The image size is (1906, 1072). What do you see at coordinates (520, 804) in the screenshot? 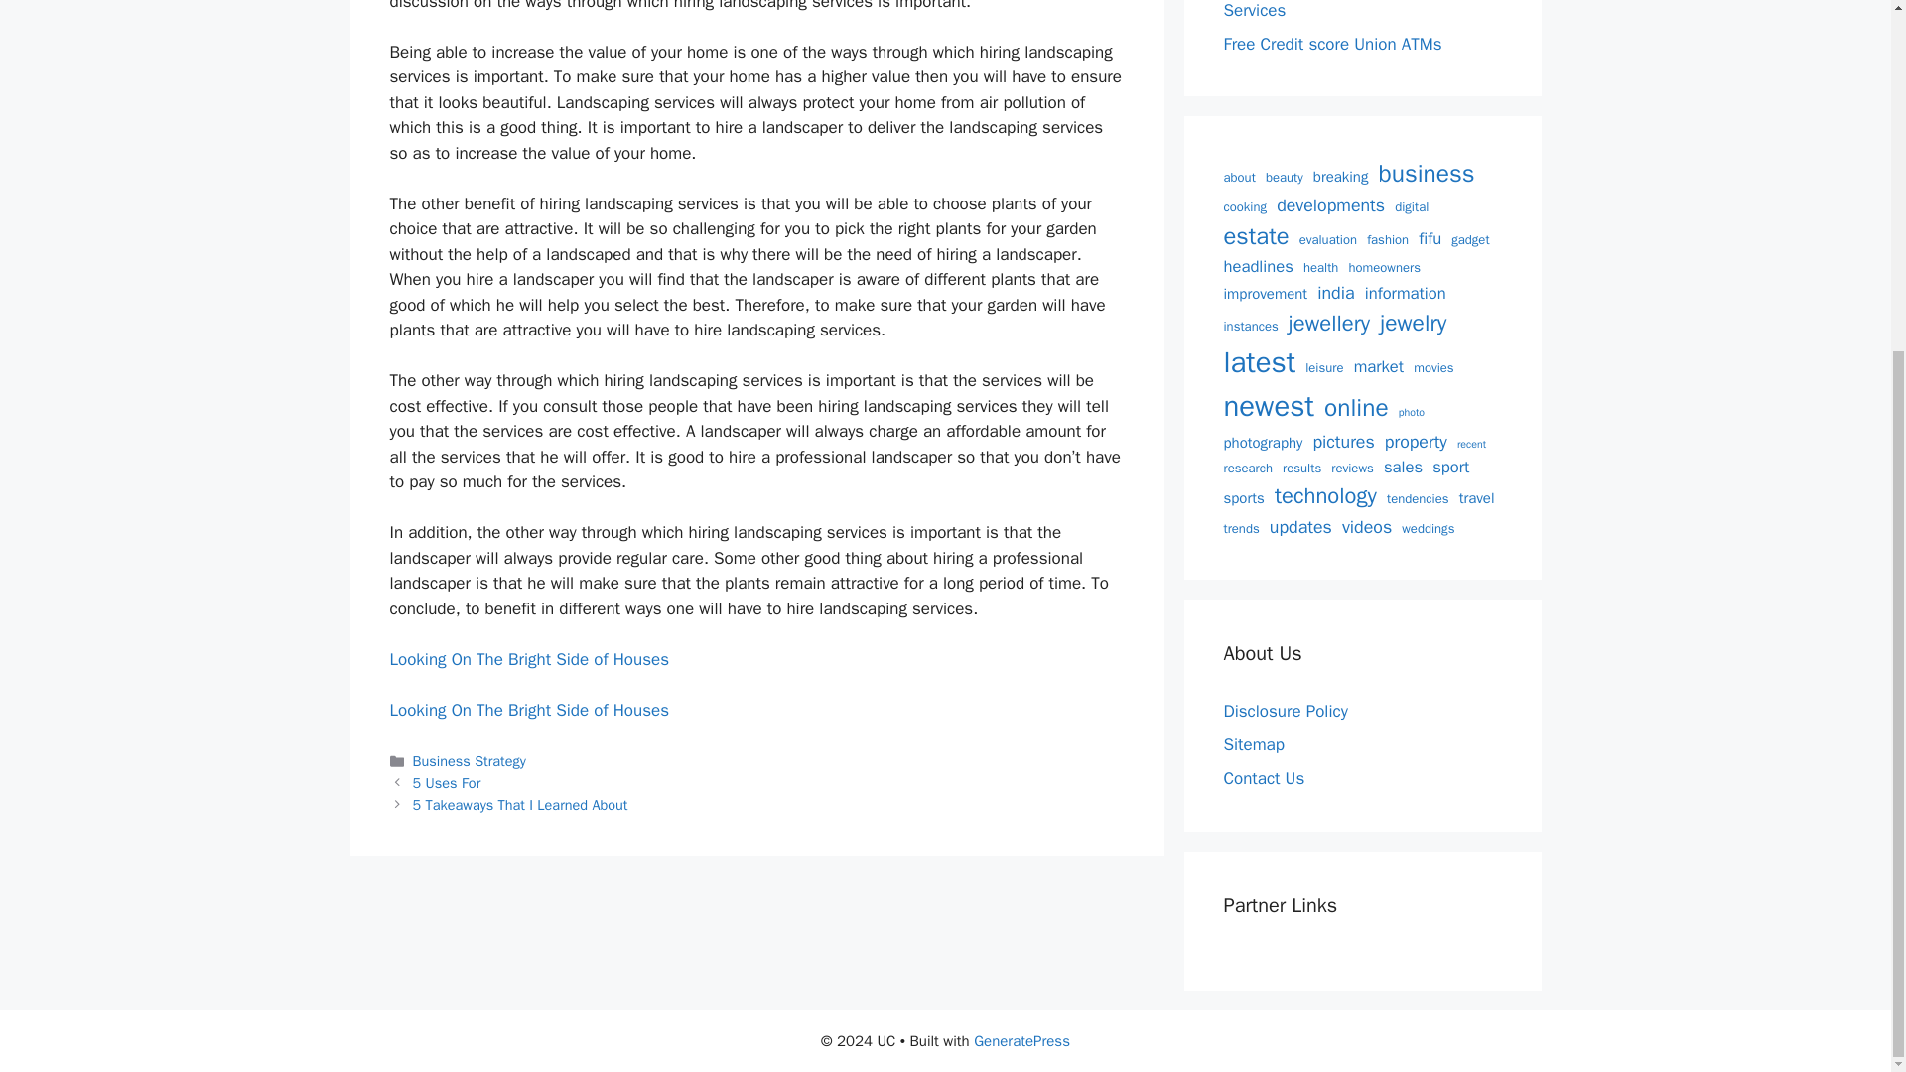
I see `5 Takeaways That I Learned About` at bounding box center [520, 804].